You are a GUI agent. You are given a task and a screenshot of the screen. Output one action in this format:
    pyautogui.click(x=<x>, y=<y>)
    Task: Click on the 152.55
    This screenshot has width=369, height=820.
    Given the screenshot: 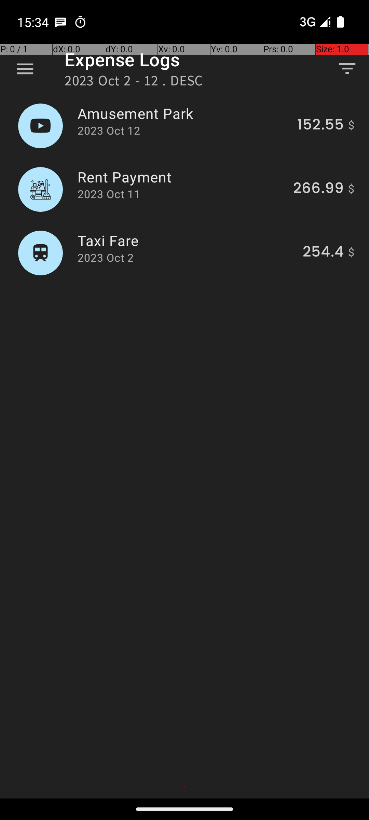 What is the action you would take?
    pyautogui.click(x=320, y=126)
    